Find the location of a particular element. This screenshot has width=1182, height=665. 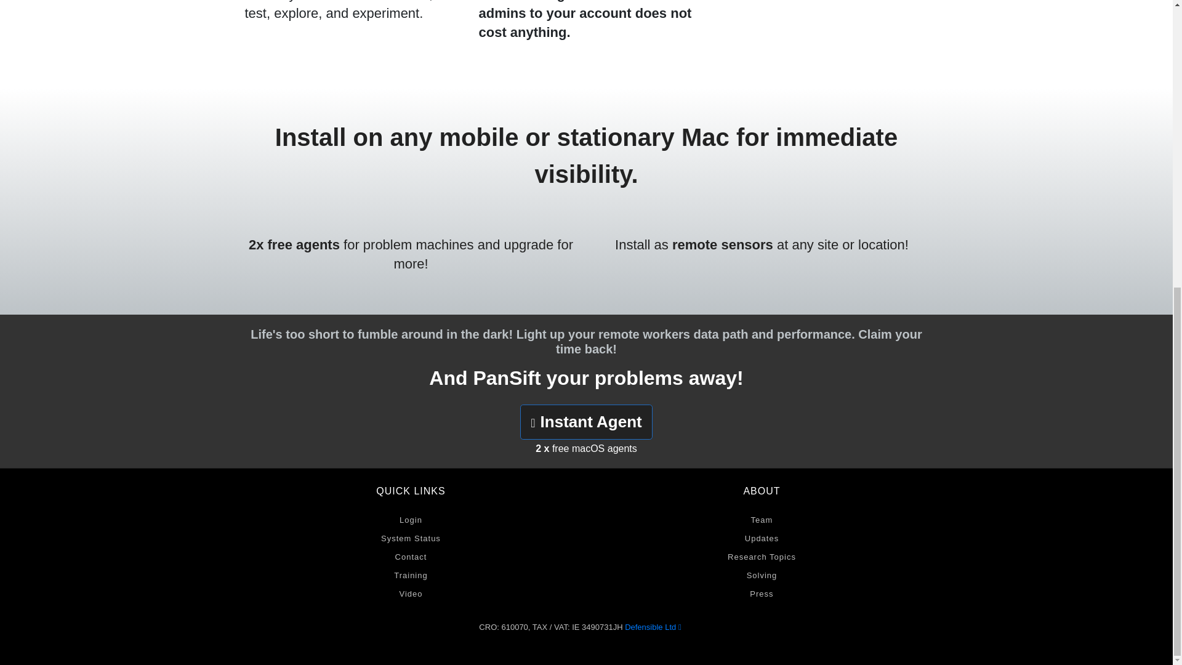

Login is located at coordinates (410, 520).